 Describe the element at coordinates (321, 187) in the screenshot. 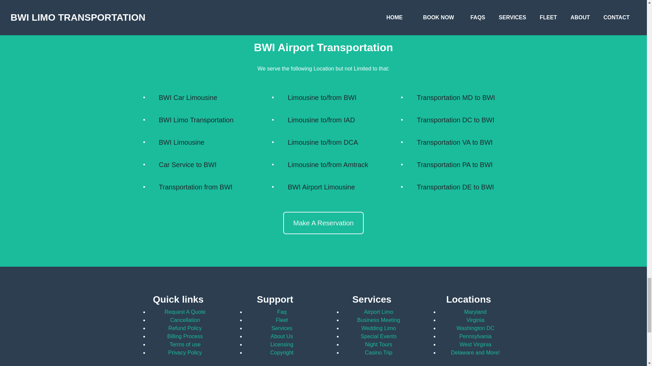

I see `BWI Airport Limousine` at that location.